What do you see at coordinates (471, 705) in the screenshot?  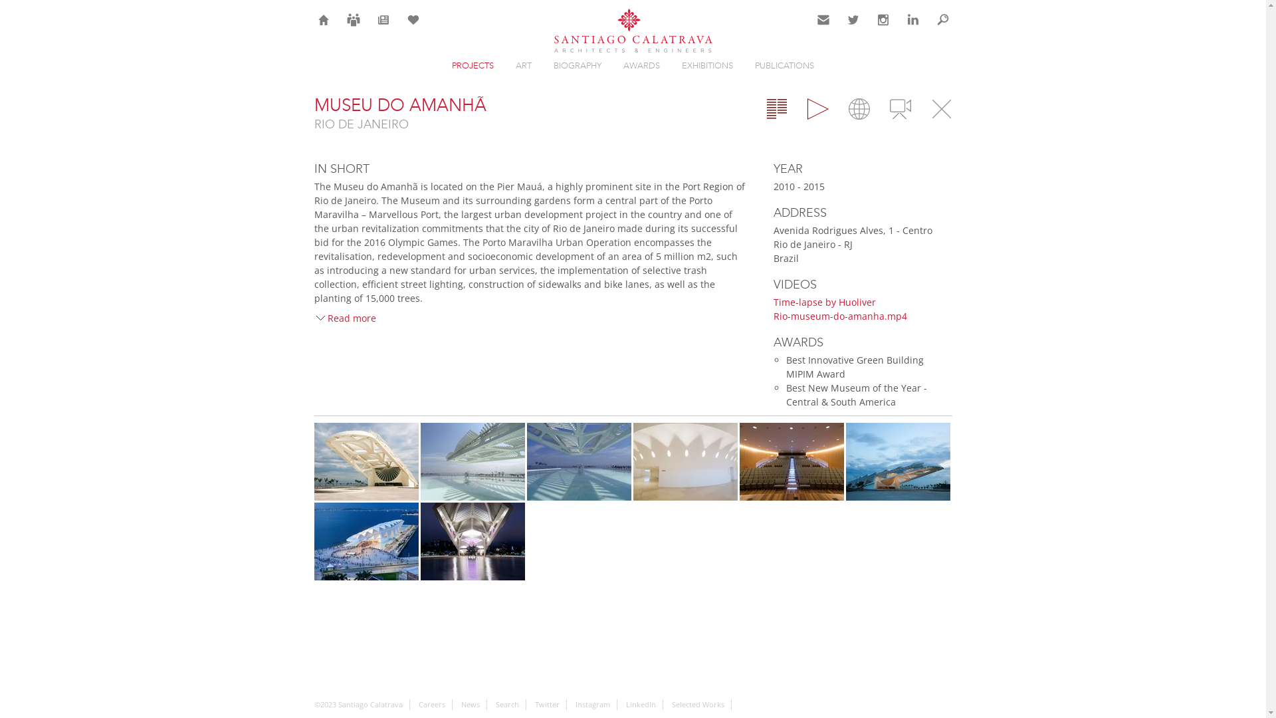 I see `News` at bounding box center [471, 705].